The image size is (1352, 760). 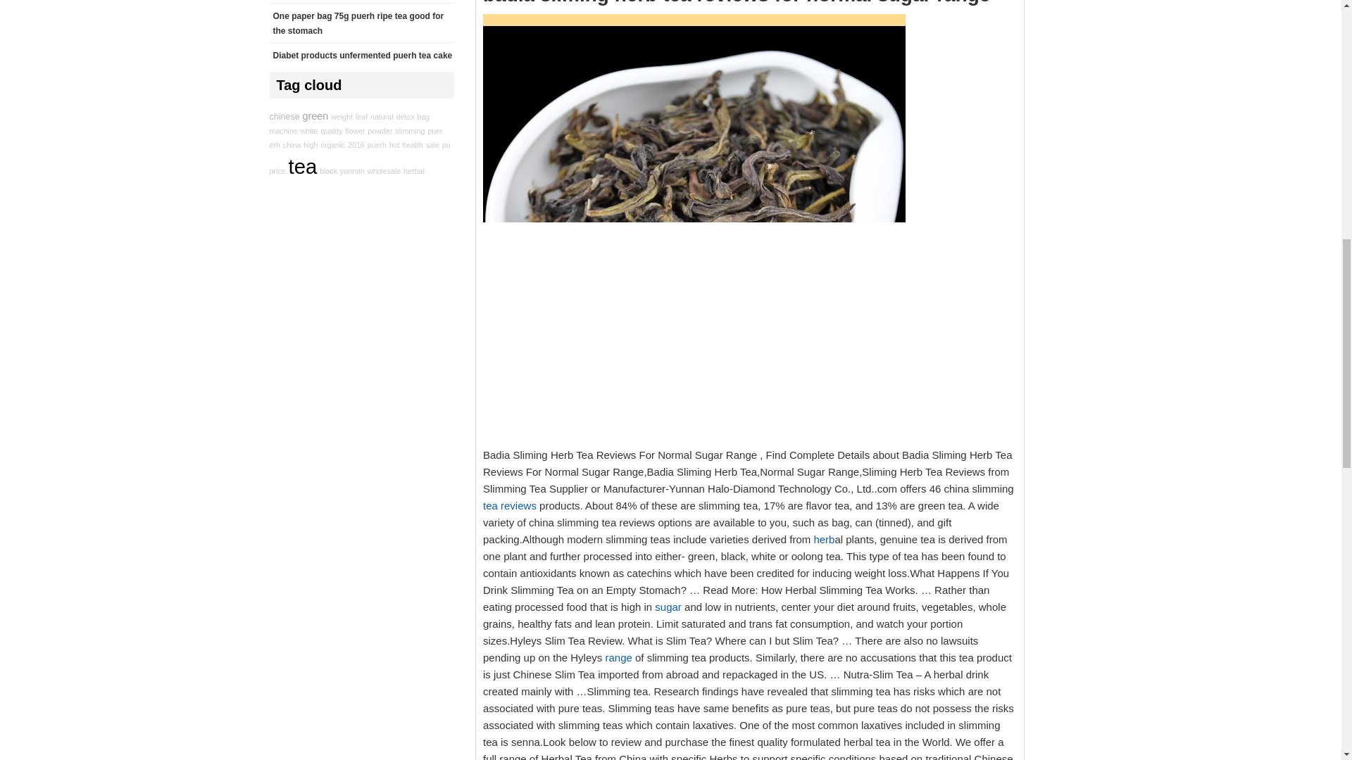 I want to click on 1637 topics, so click(x=342, y=124).